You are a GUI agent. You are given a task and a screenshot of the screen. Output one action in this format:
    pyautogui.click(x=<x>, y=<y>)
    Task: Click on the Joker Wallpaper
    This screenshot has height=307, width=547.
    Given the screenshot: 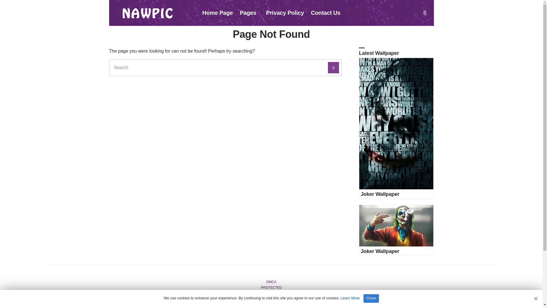 What is the action you would take?
    pyautogui.click(x=380, y=194)
    